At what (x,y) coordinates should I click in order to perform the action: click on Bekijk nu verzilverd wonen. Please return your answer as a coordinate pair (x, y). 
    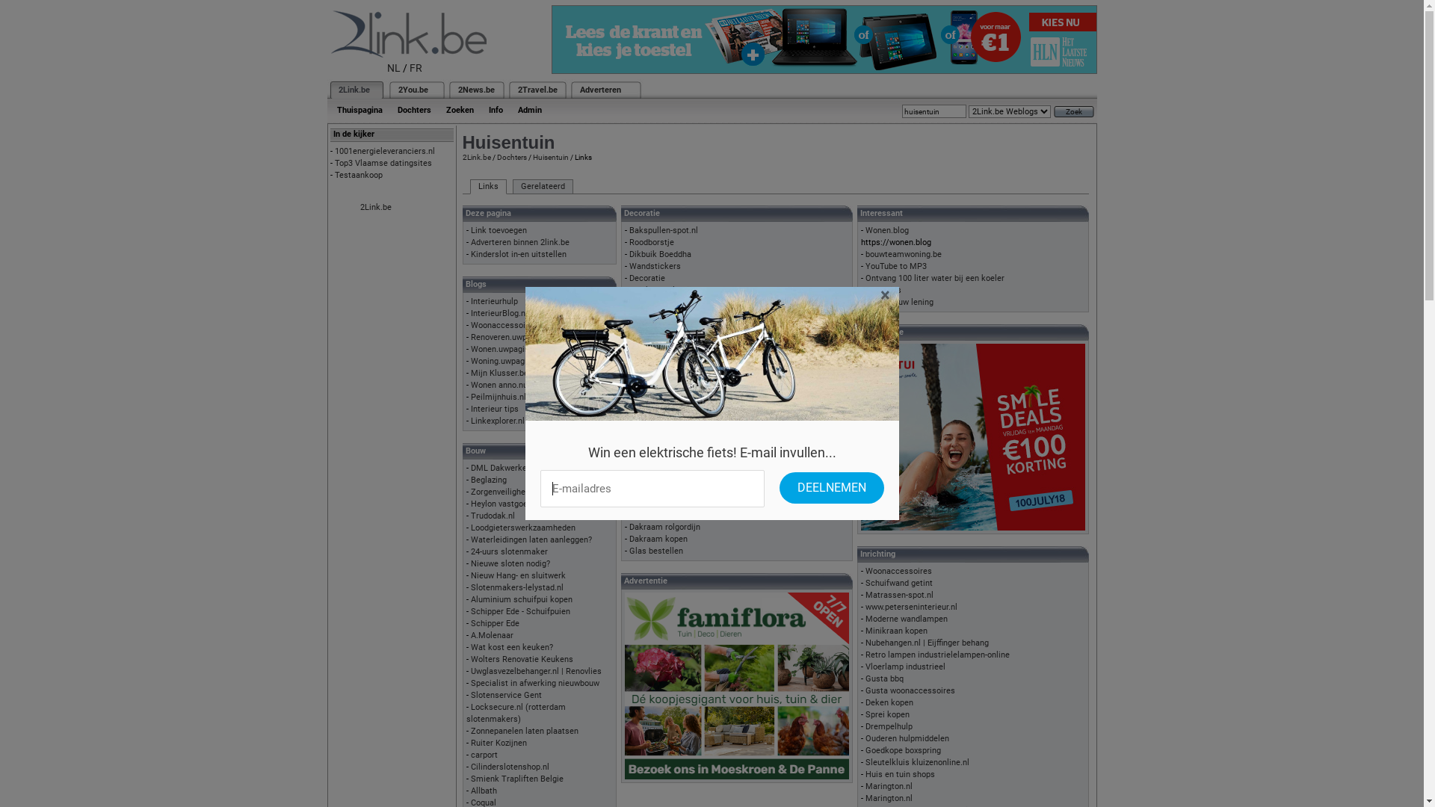
    Looking at the image, I should click on (678, 362).